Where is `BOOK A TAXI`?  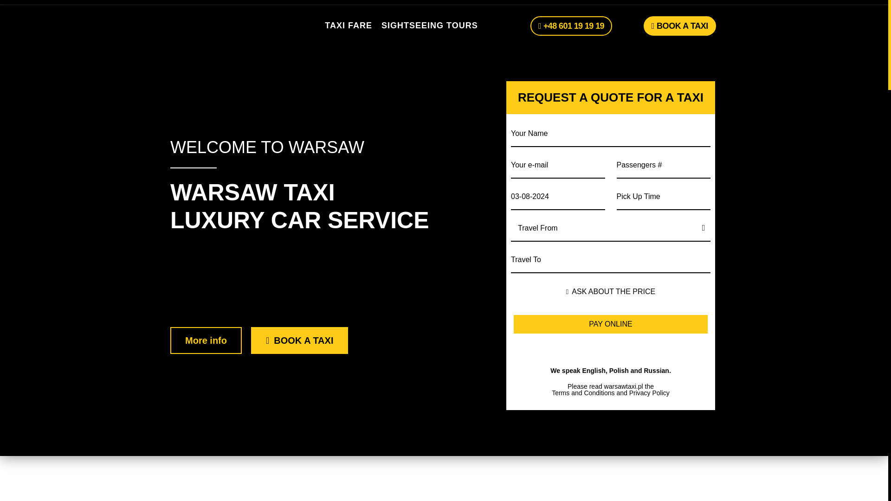
BOOK A TAXI is located at coordinates (300, 340).